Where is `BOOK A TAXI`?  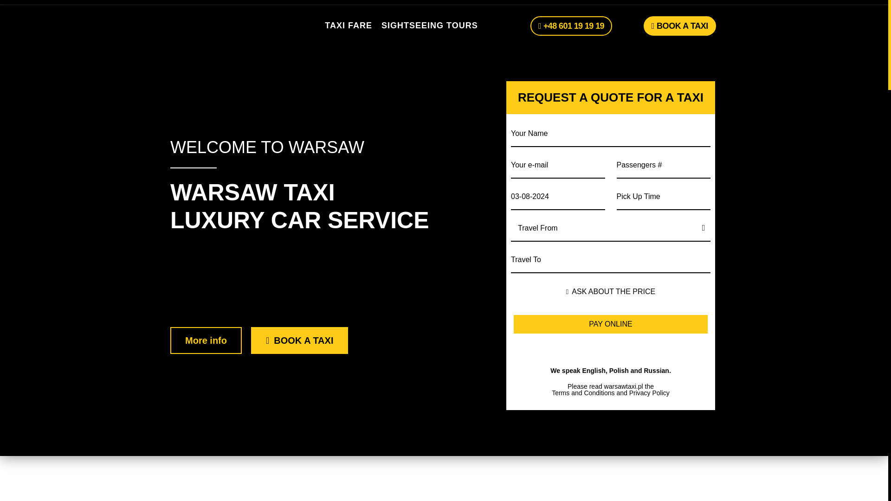
BOOK A TAXI is located at coordinates (300, 340).